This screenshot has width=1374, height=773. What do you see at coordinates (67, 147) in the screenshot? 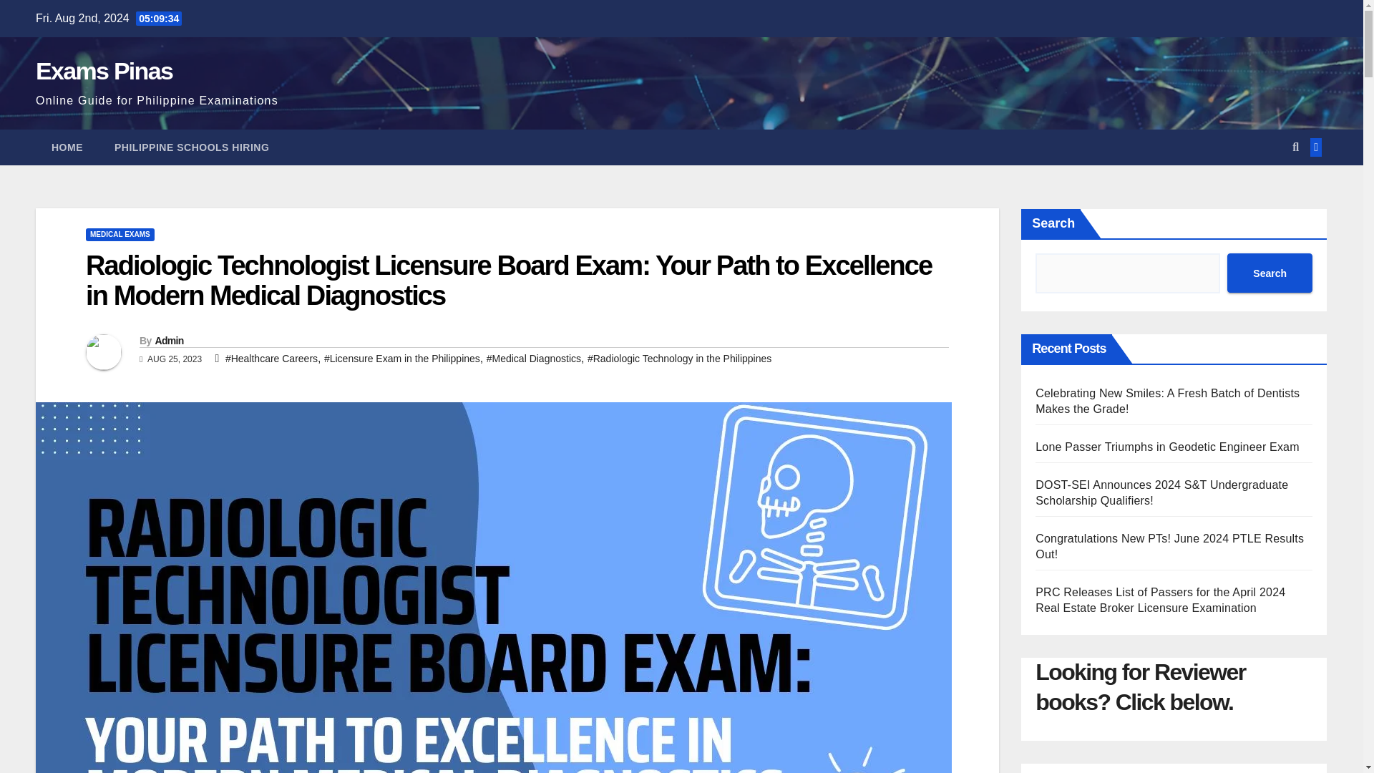
I see `HOME` at bounding box center [67, 147].